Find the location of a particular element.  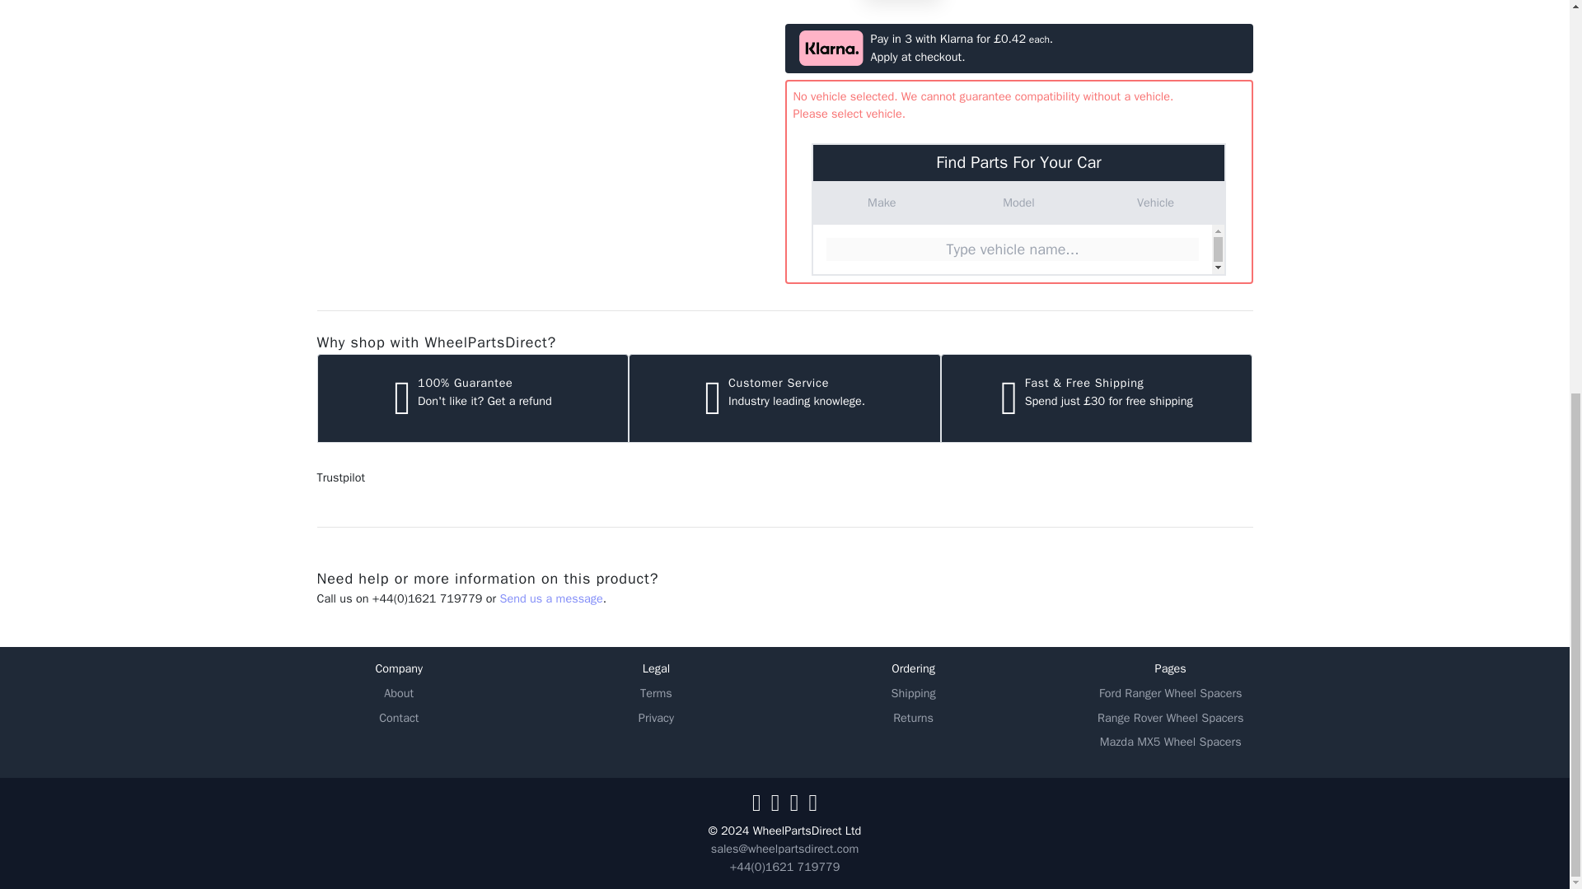

Ford Ranger Wheel Spacers is located at coordinates (1170, 693).